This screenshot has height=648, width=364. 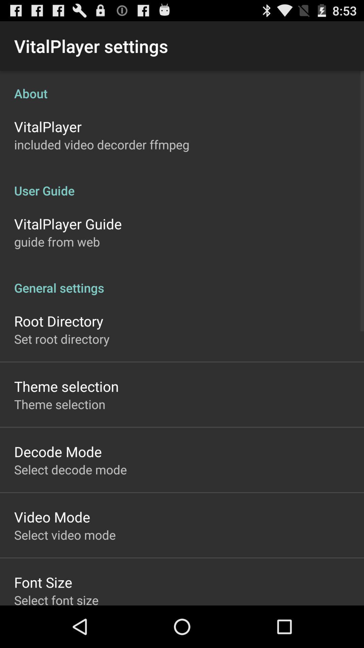 I want to click on select the item above user guide item, so click(x=102, y=144).